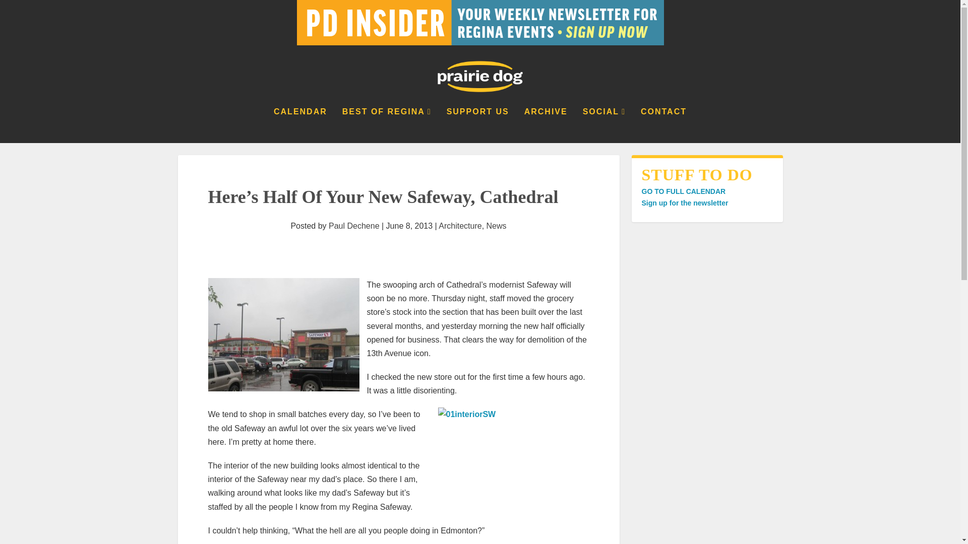 This screenshot has height=544, width=968. I want to click on ARCHIVE, so click(546, 125).